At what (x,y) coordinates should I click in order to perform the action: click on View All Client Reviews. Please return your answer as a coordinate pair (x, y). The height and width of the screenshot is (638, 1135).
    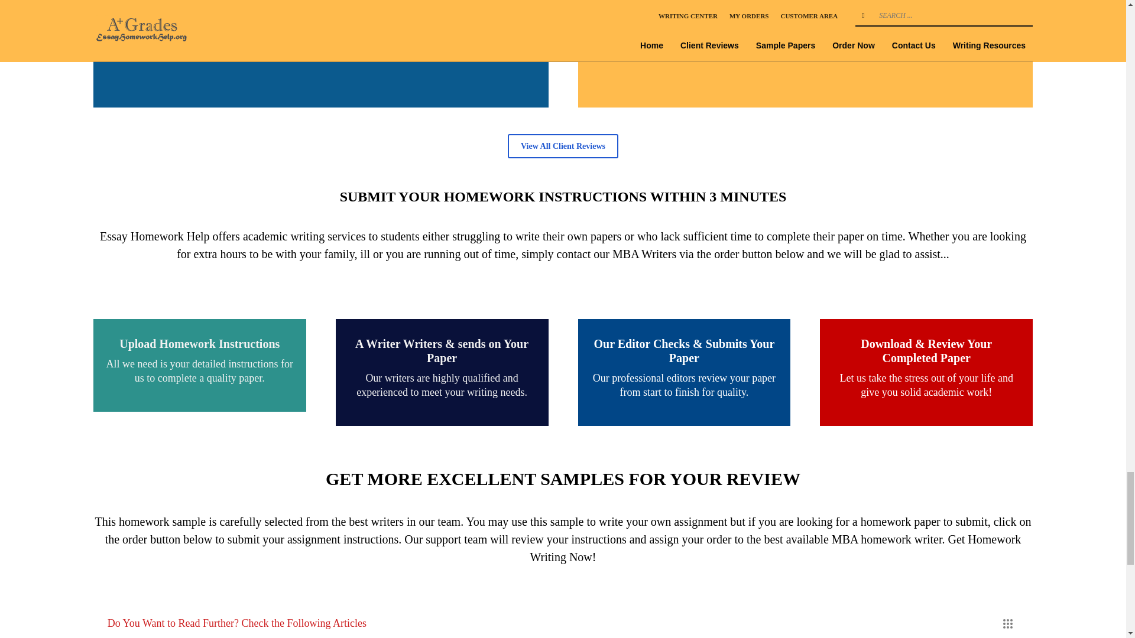
    Looking at the image, I should click on (563, 145).